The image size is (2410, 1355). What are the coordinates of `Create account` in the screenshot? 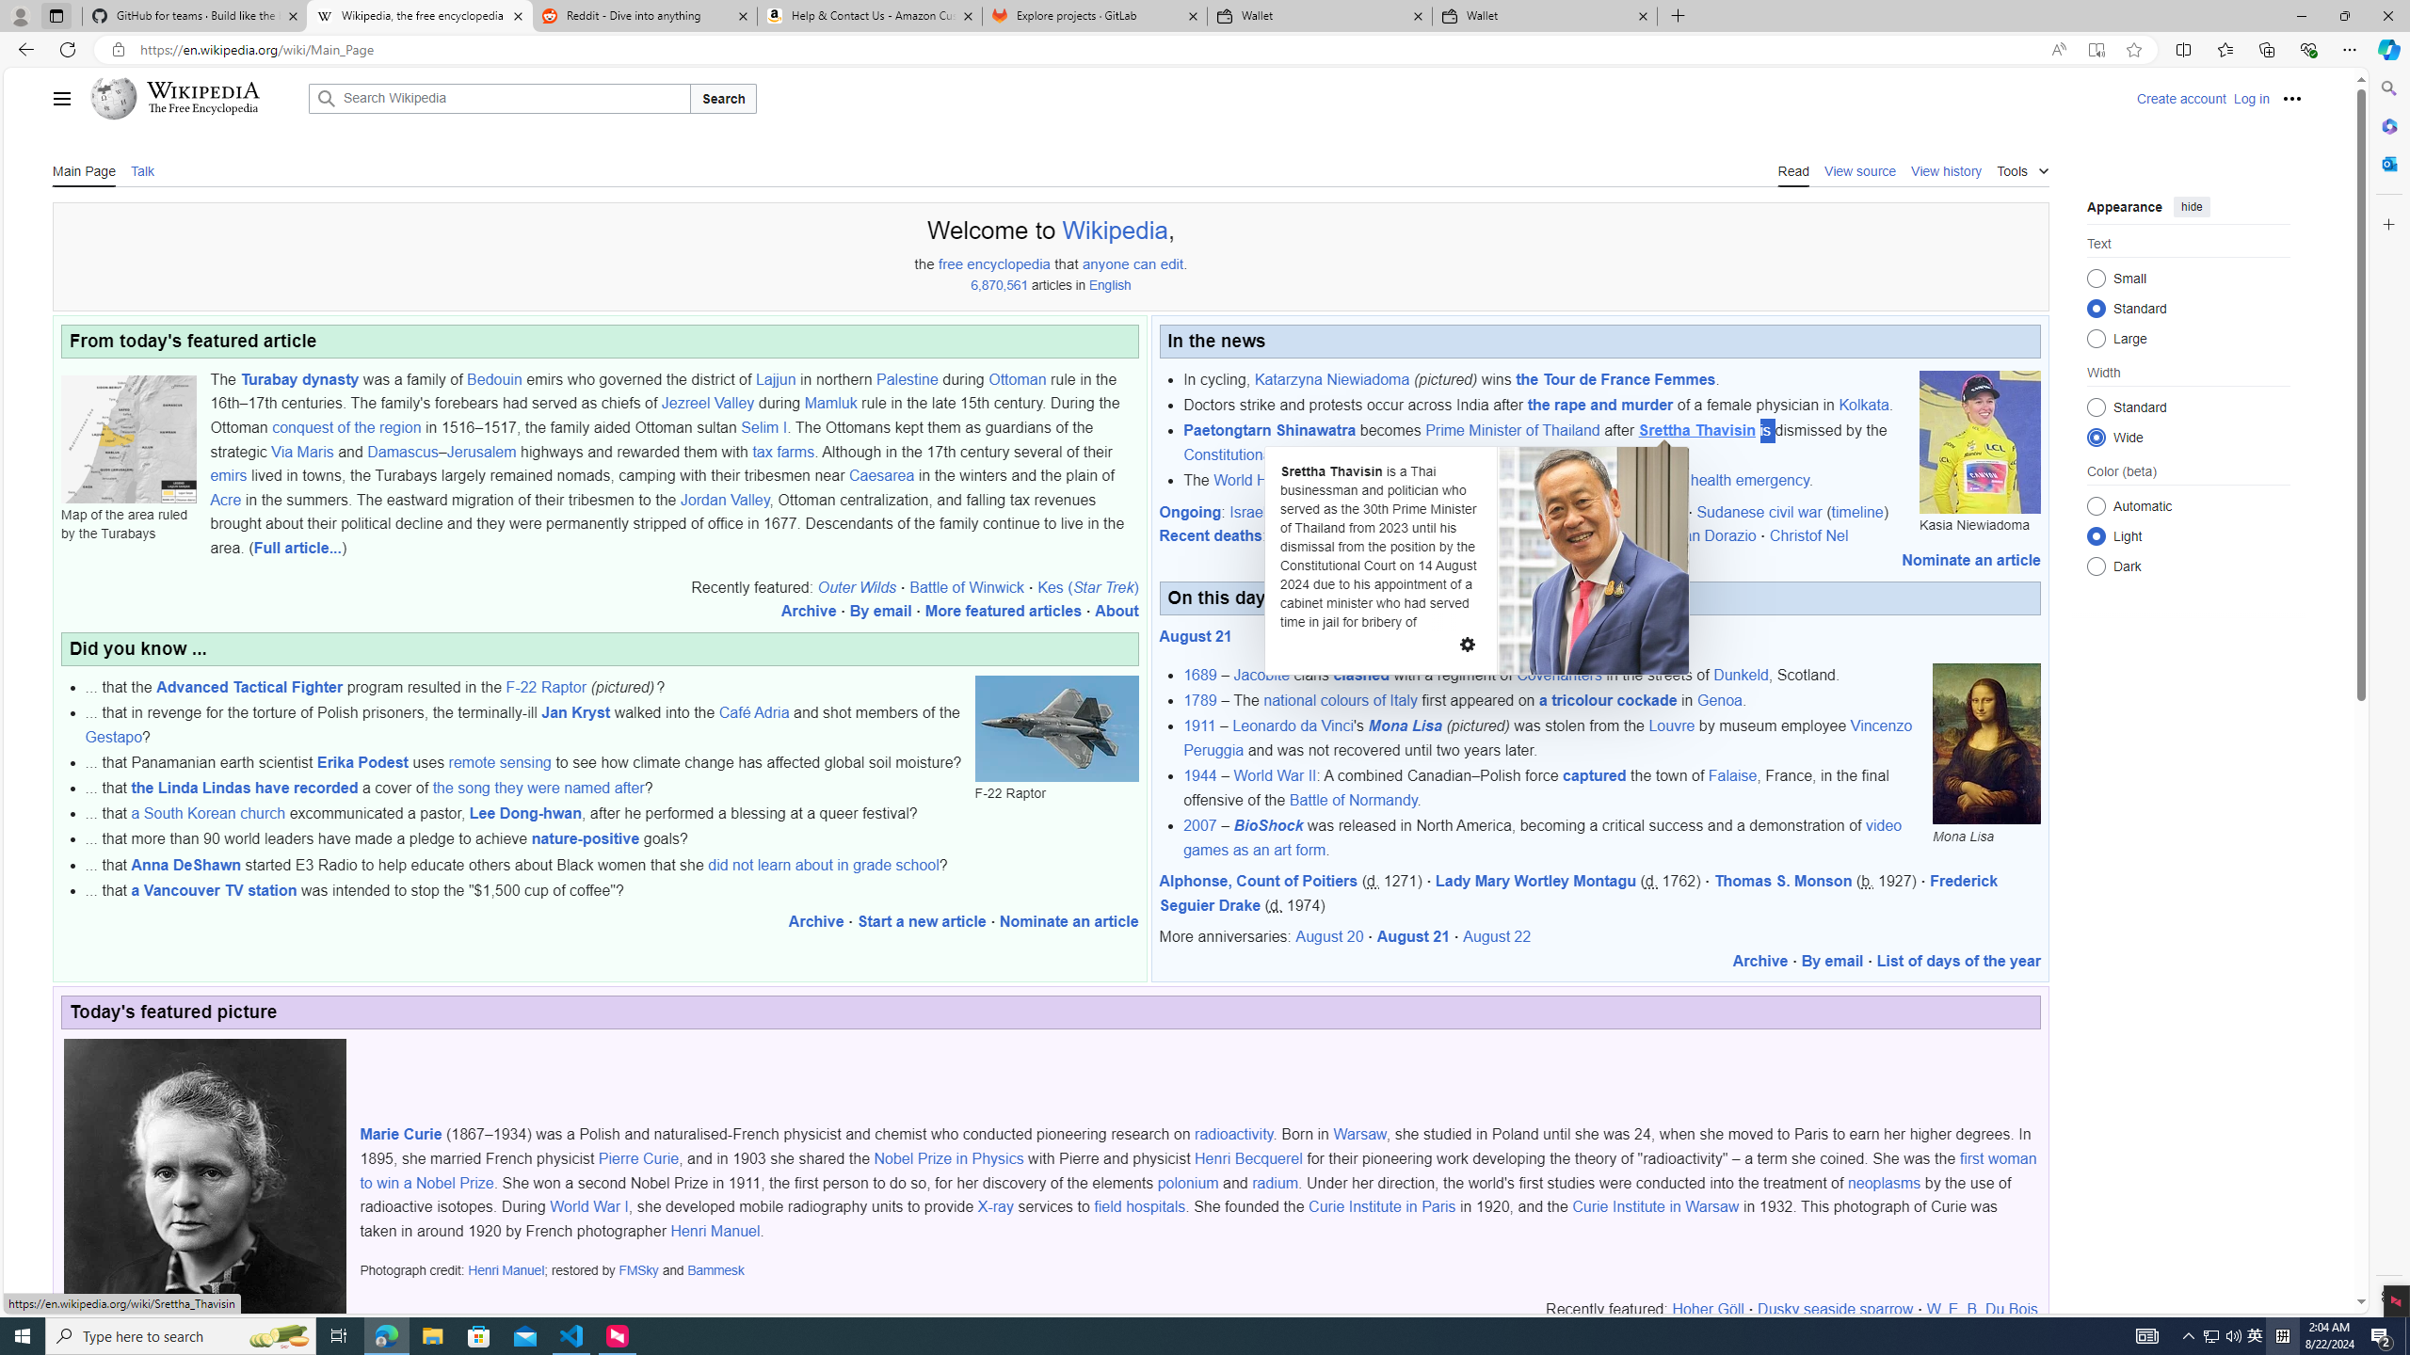 It's located at (2180, 98).